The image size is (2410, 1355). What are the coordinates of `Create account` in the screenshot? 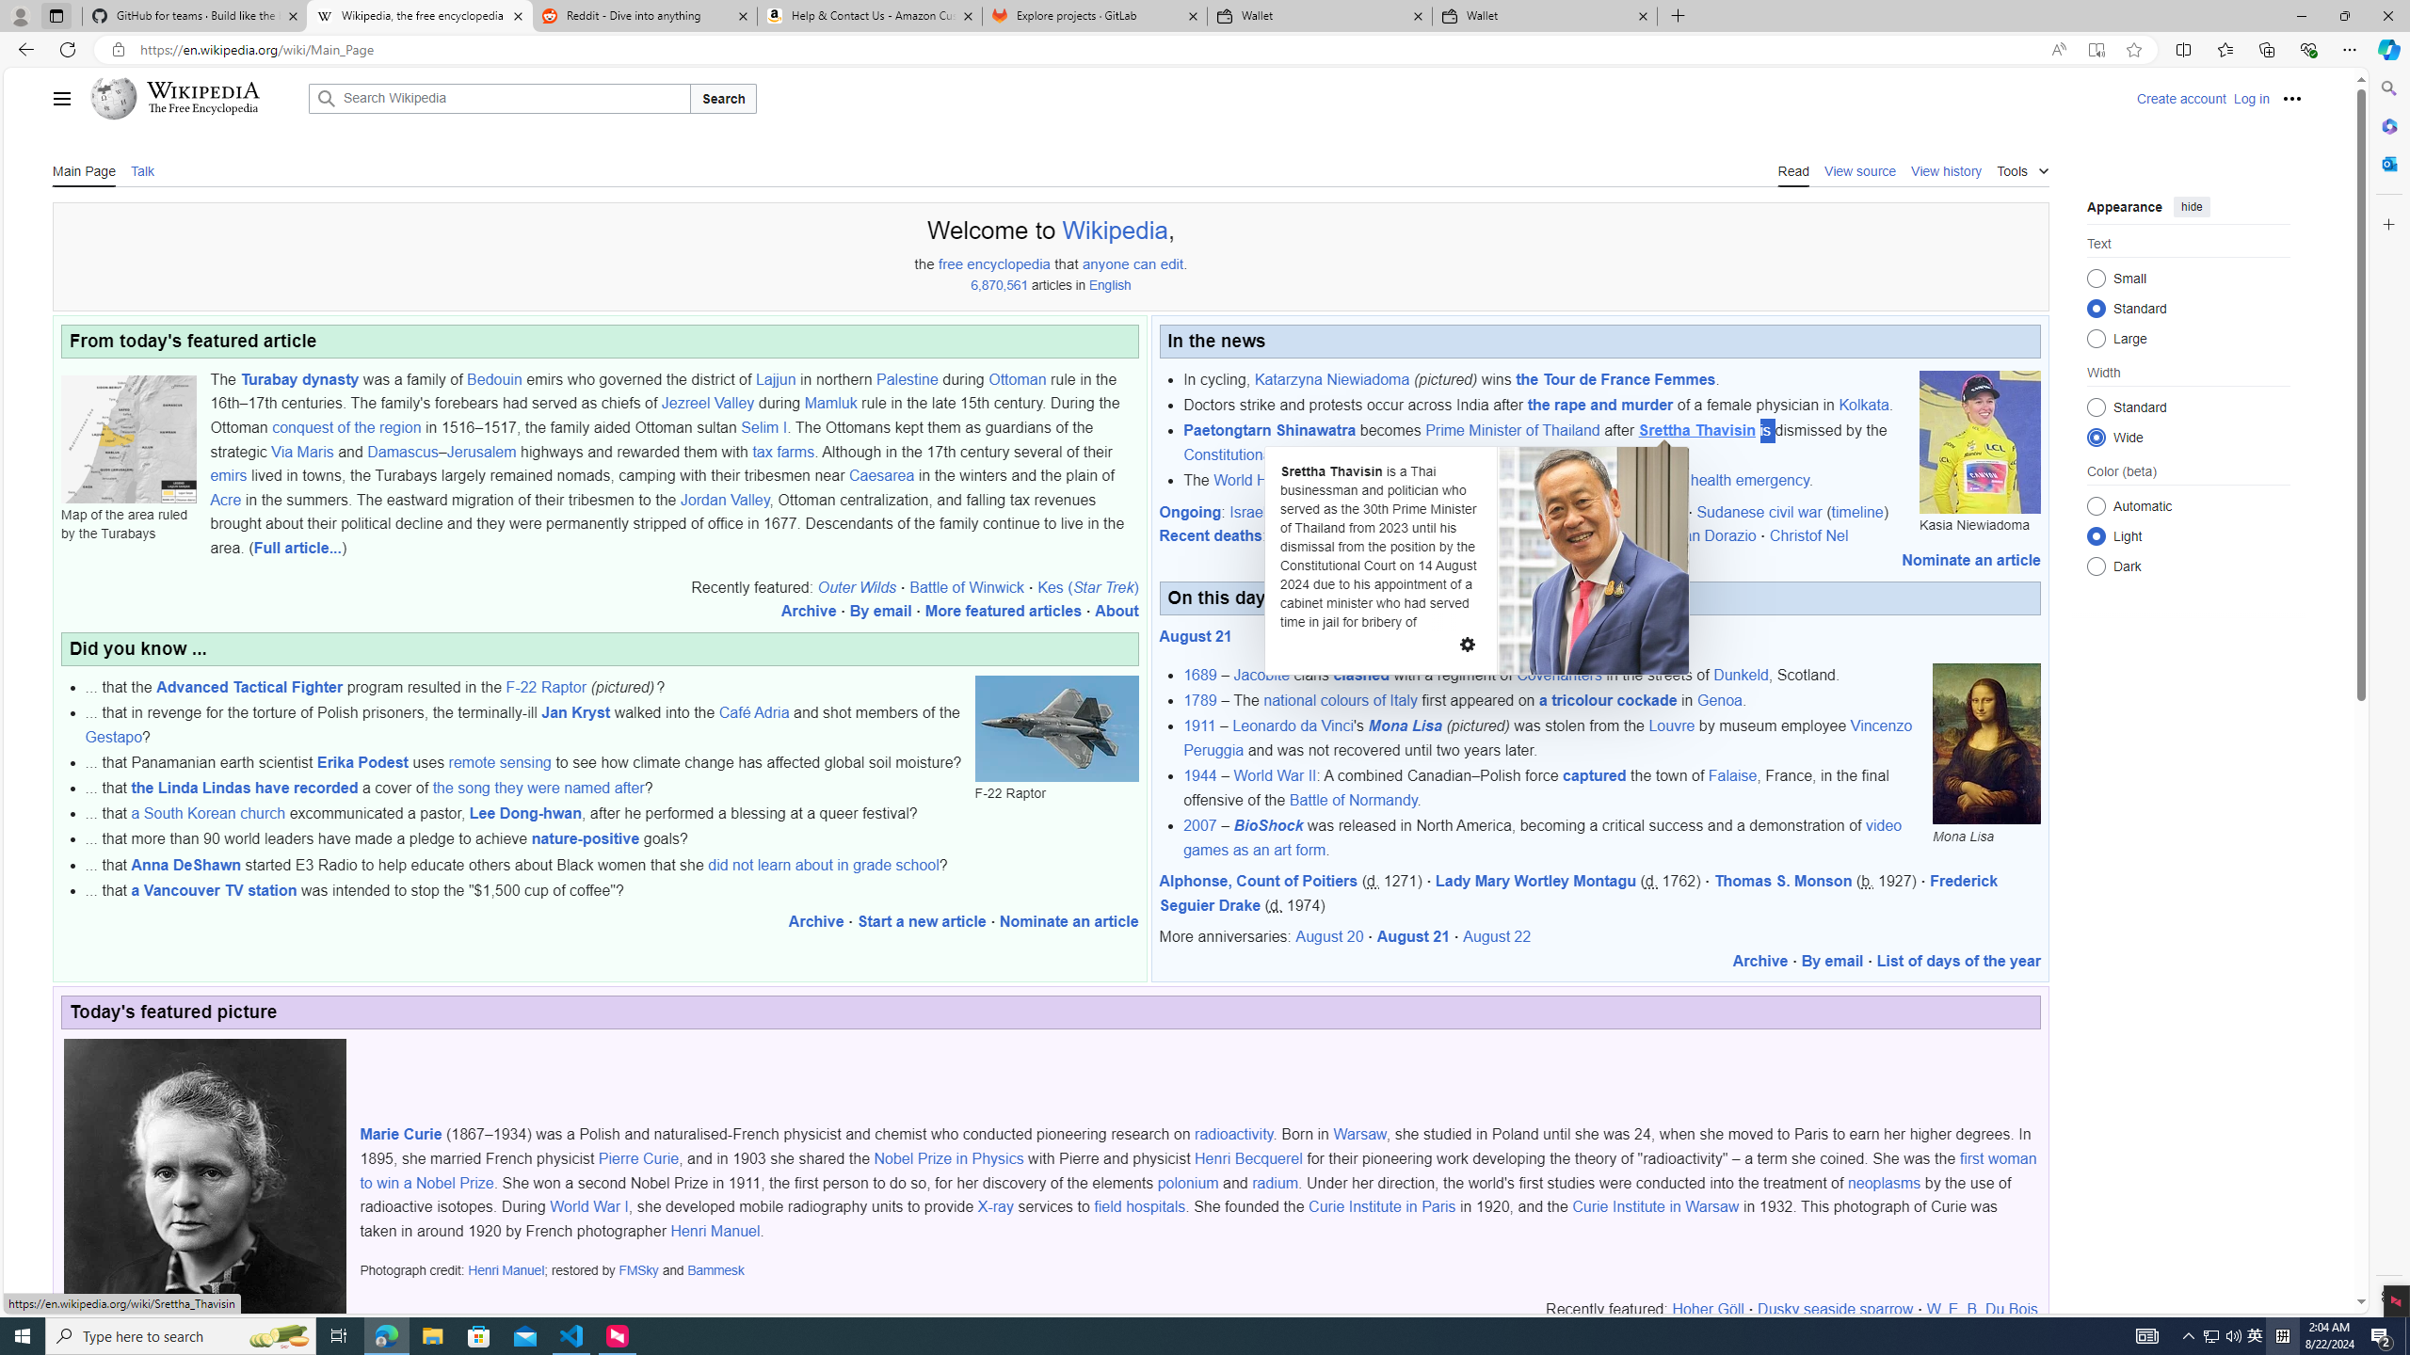 It's located at (2180, 98).